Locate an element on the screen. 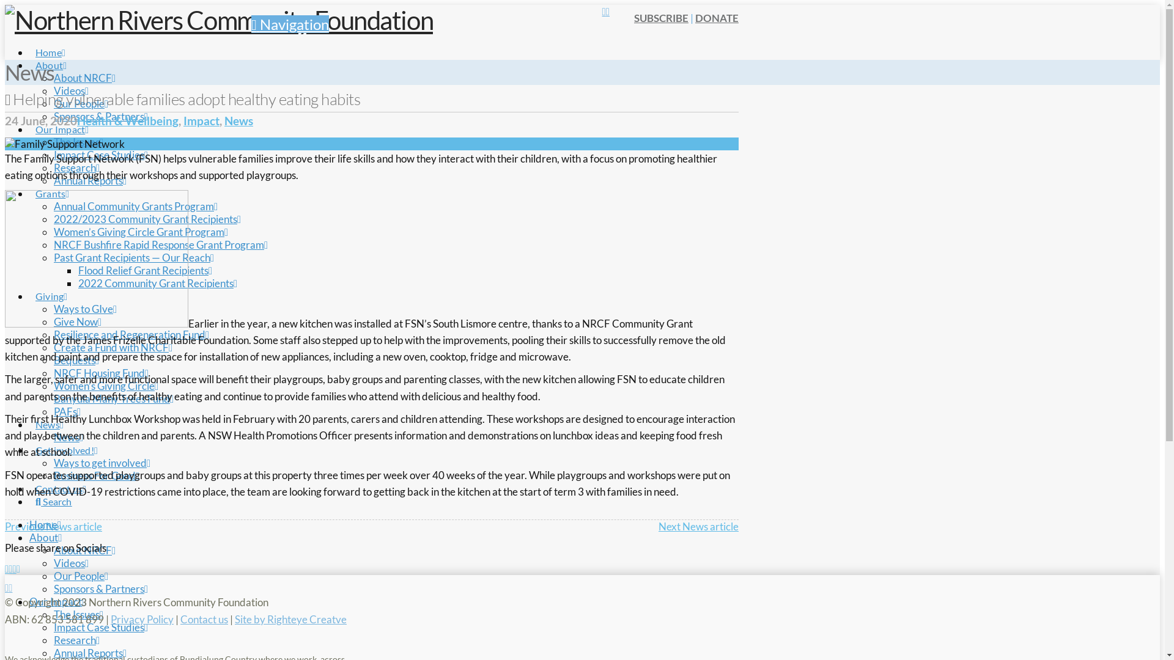  Research is located at coordinates (77, 167).